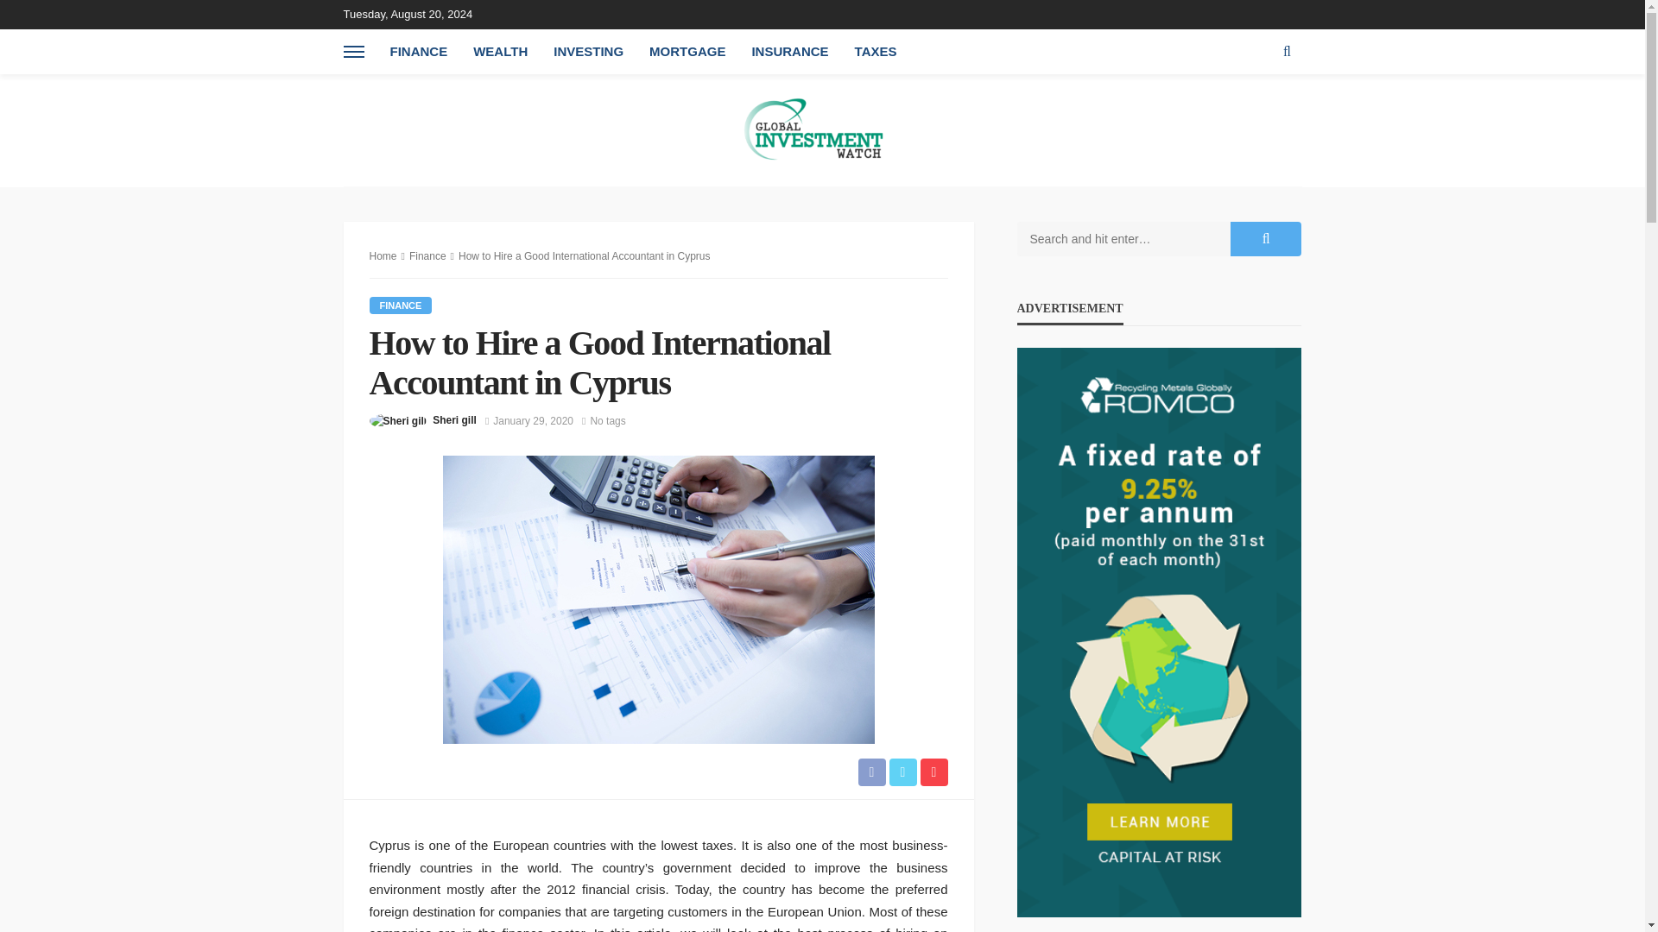 The image size is (1658, 932). Describe the element at coordinates (789, 52) in the screenshot. I see `INSURANCE` at that location.